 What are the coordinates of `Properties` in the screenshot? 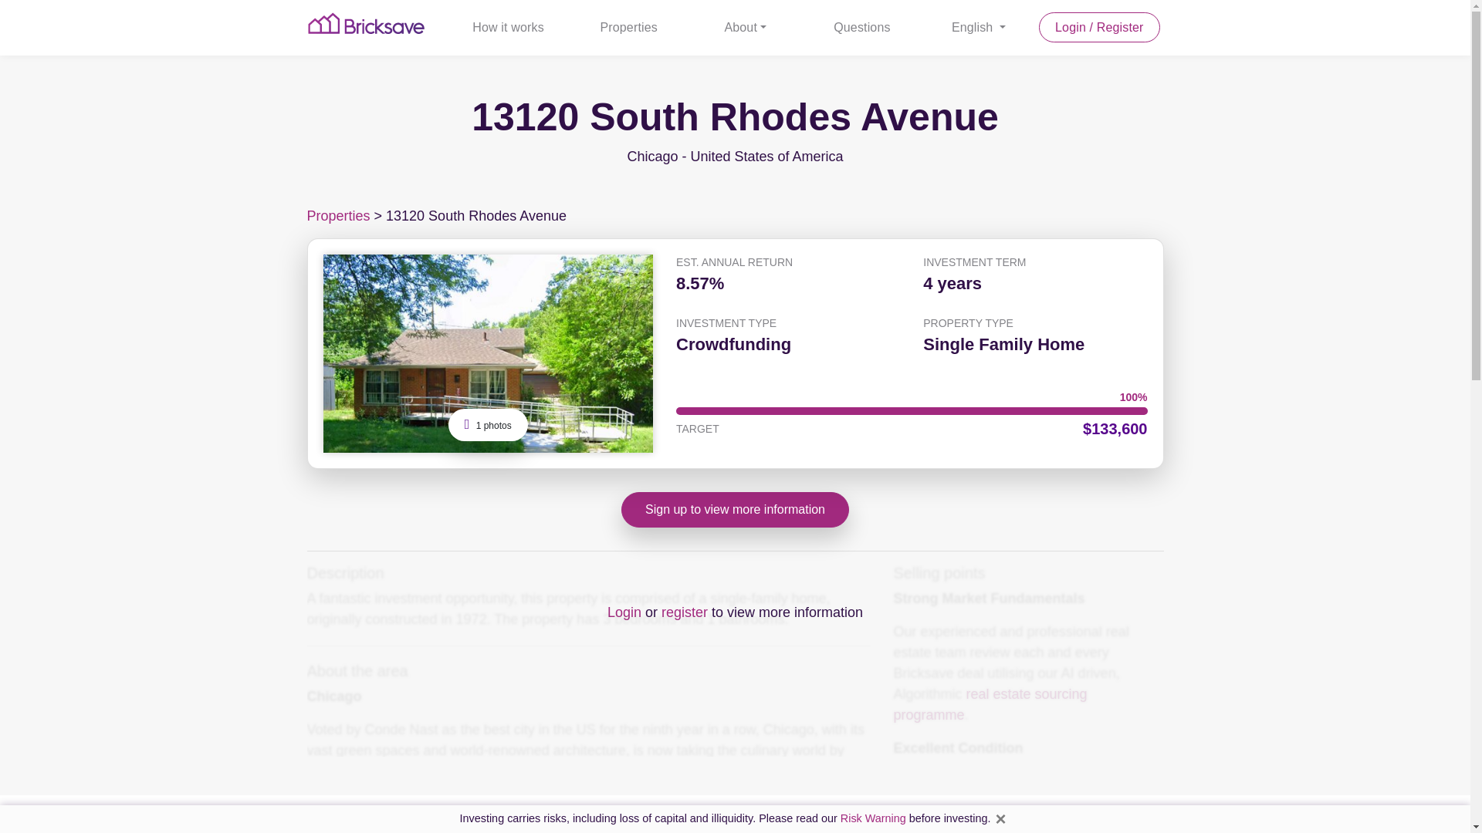 It's located at (338, 216).